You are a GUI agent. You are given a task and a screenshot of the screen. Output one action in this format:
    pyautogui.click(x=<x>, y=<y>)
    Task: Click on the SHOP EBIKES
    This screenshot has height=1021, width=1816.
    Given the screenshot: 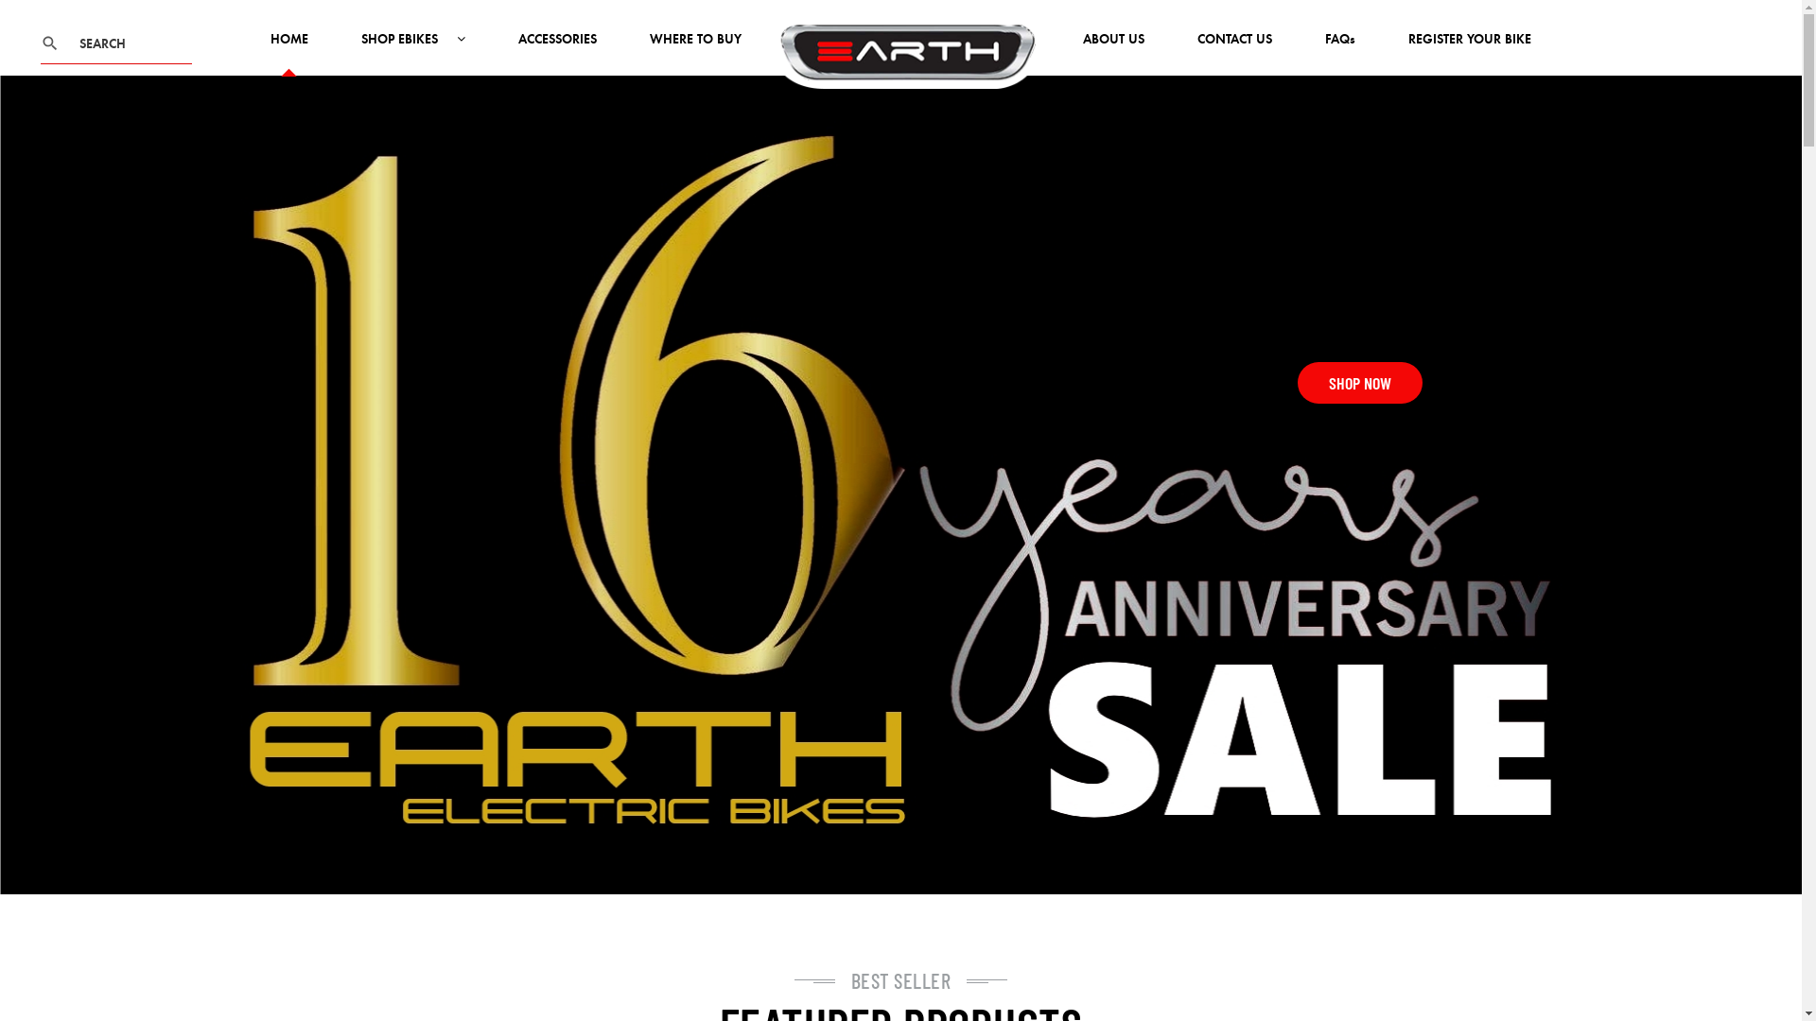 What is the action you would take?
    pyautogui.click(x=412, y=54)
    